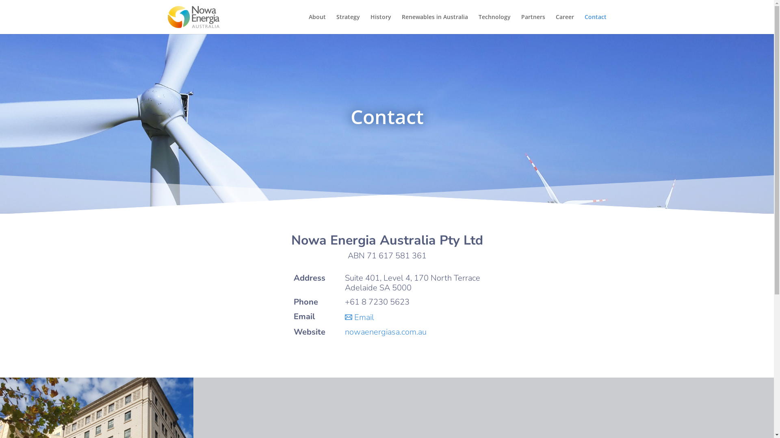  Describe the element at coordinates (495, 24) in the screenshot. I see `Technology` at that location.